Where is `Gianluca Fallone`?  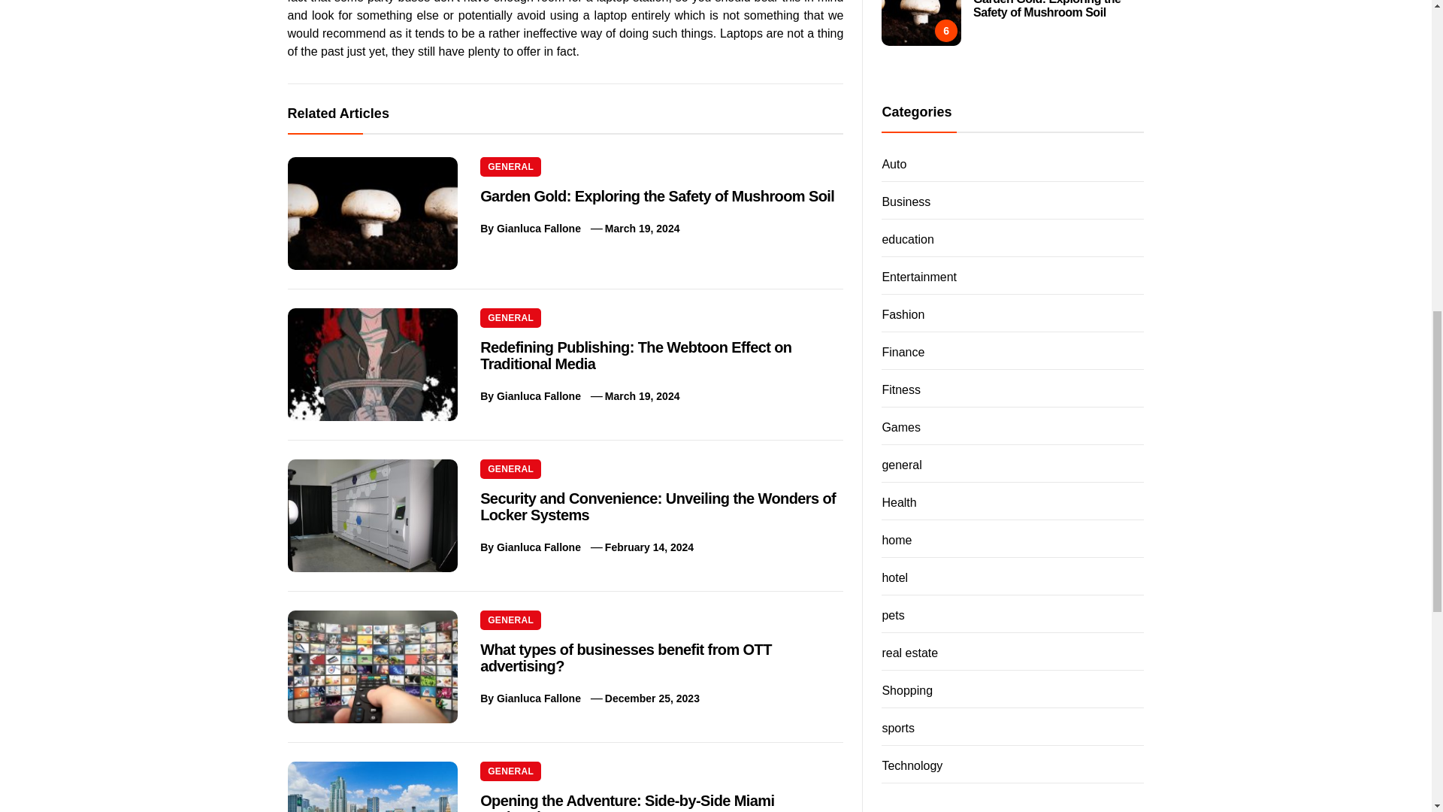 Gianluca Fallone is located at coordinates (538, 547).